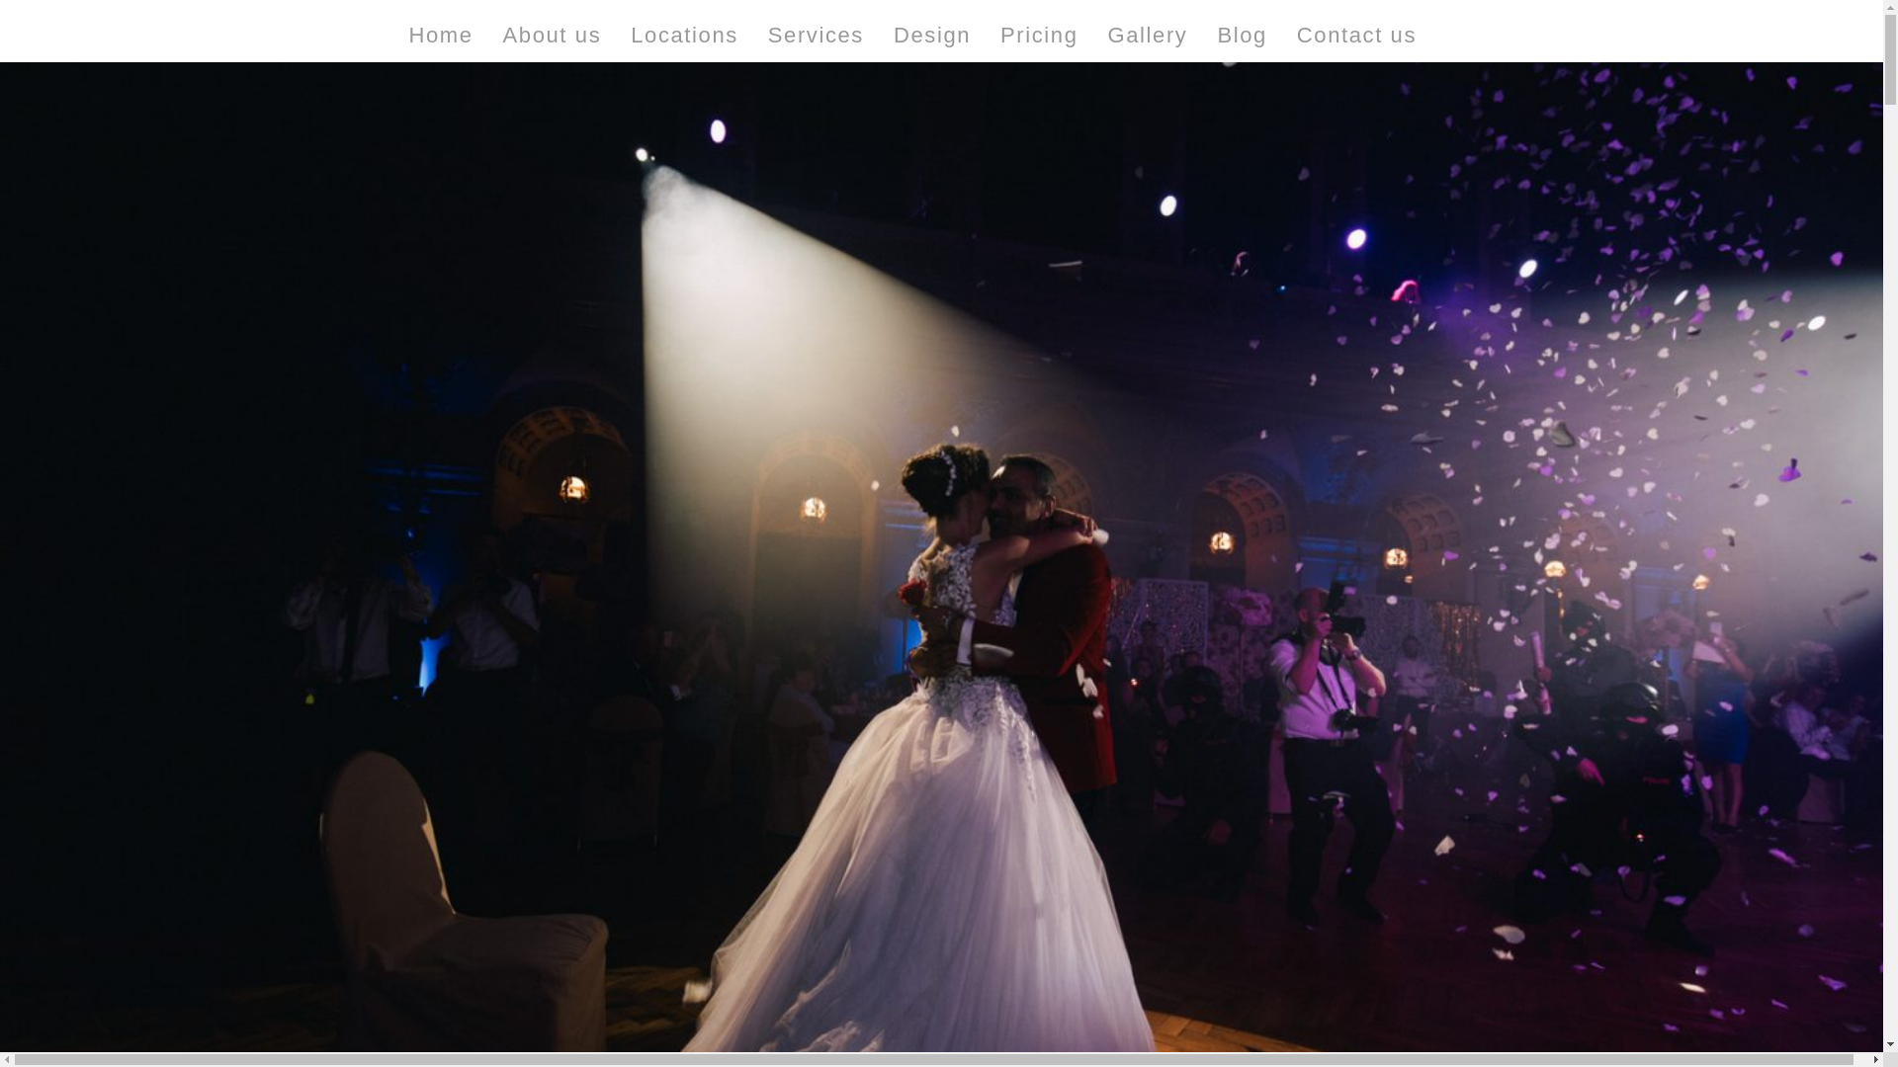  What do you see at coordinates (1356, 36) in the screenshot?
I see `Contact us` at bounding box center [1356, 36].